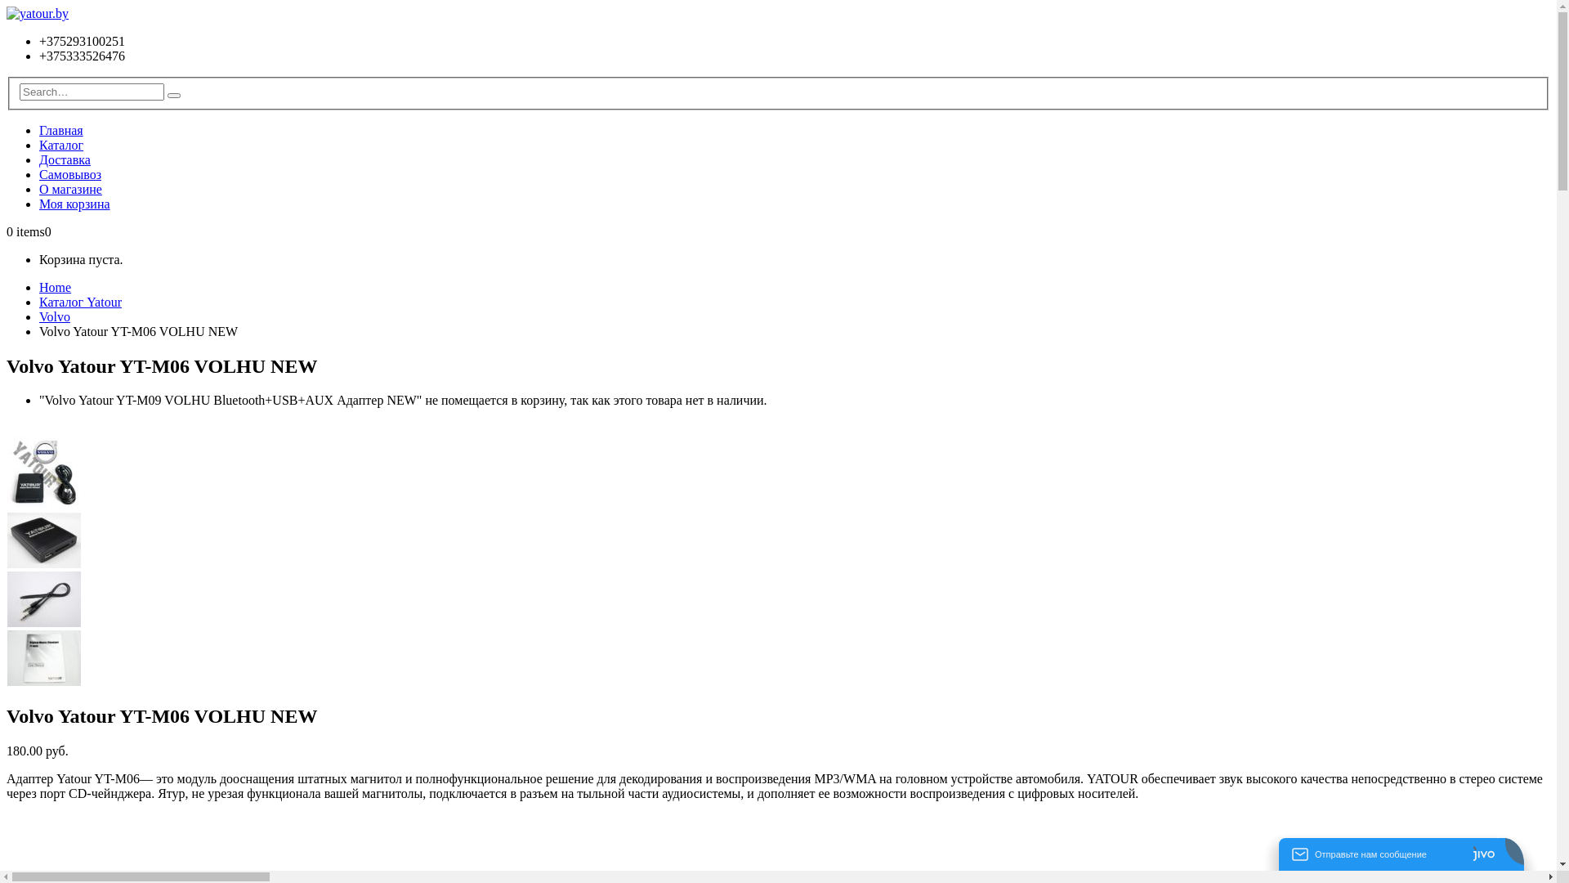 The height and width of the screenshot is (883, 1569). What do you see at coordinates (55, 317) in the screenshot?
I see `Volvo` at bounding box center [55, 317].